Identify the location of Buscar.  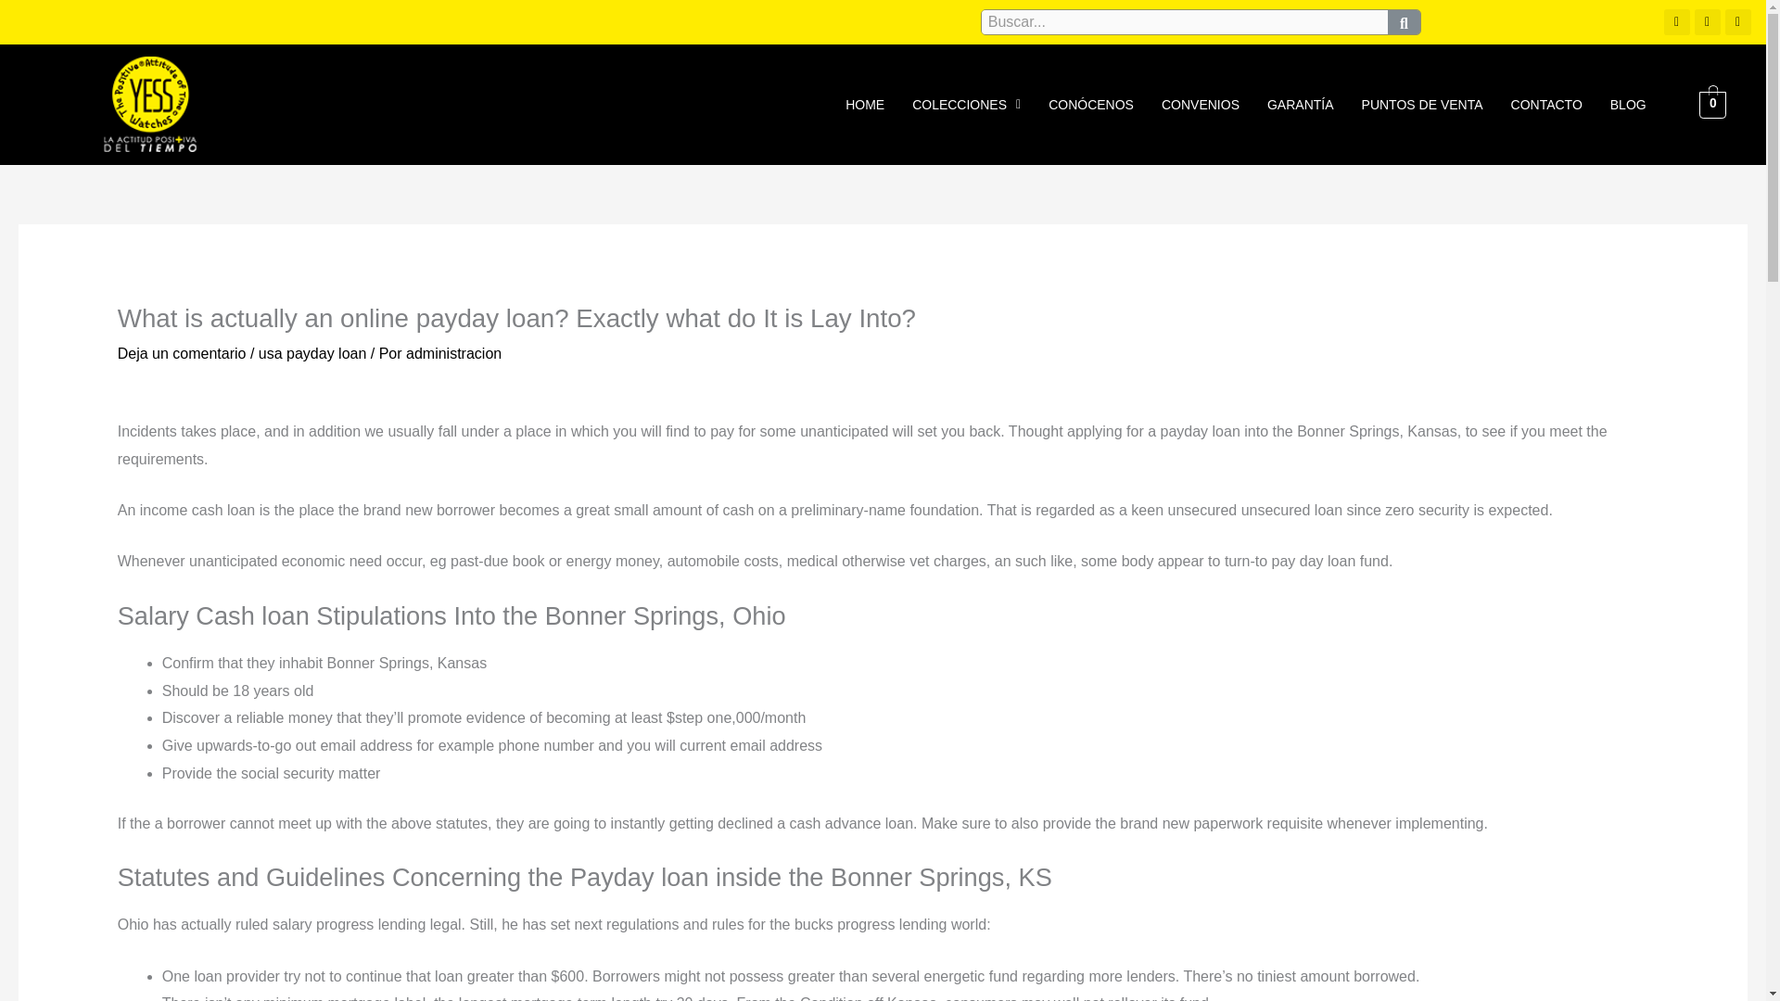
(1185, 21).